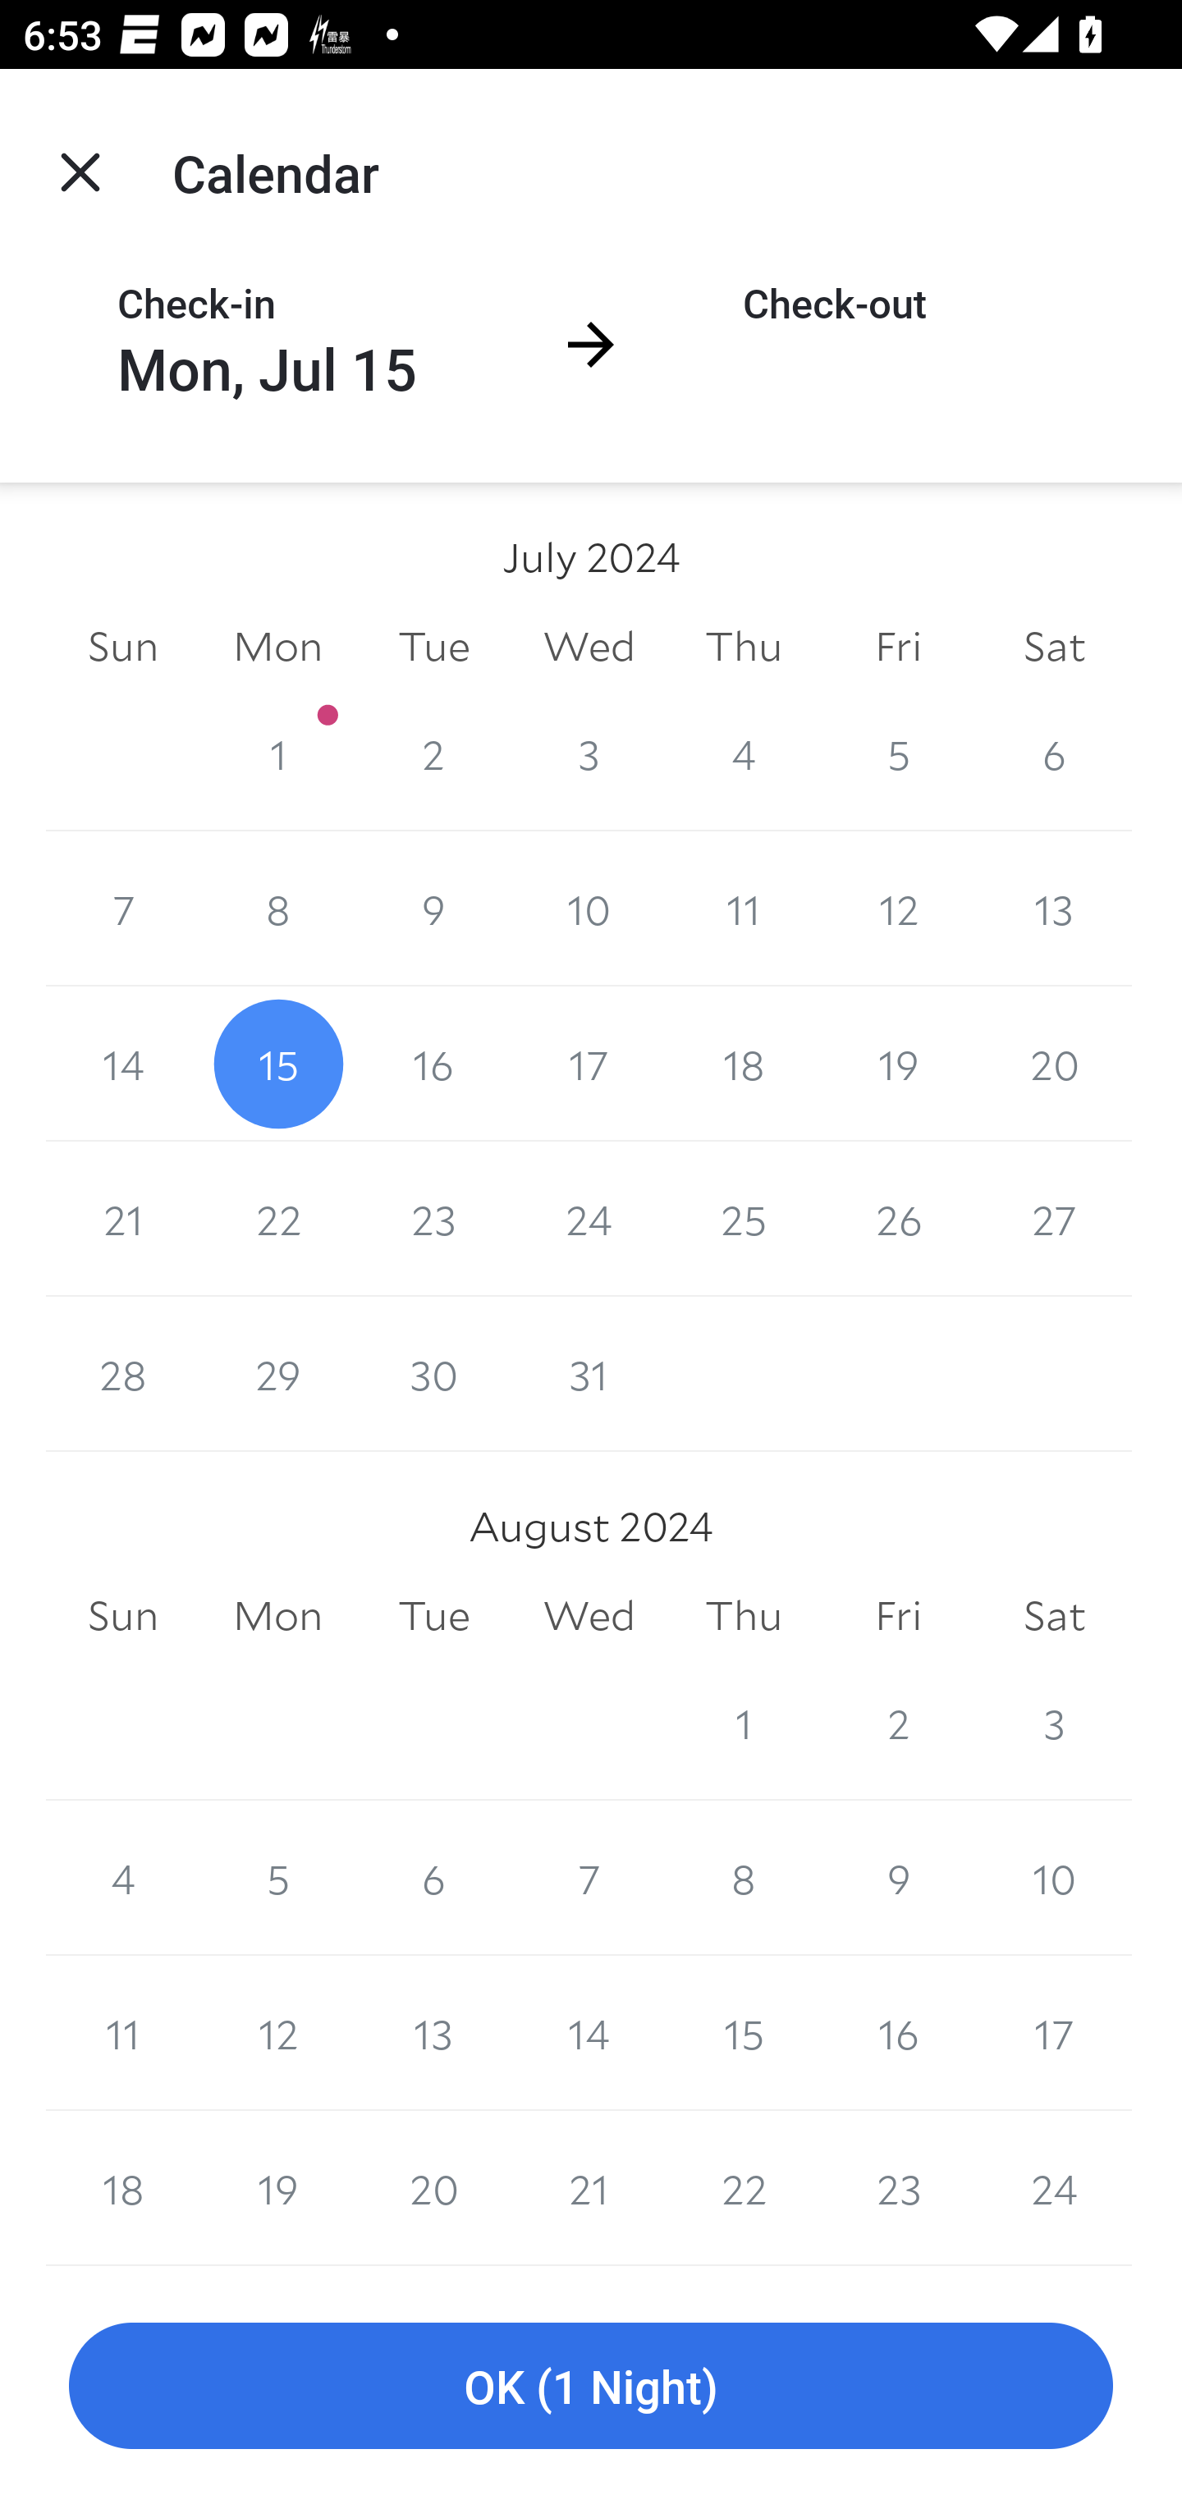  What do you see at coordinates (1054, 645) in the screenshot?
I see `Sat` at bounding box center [1054, 645].